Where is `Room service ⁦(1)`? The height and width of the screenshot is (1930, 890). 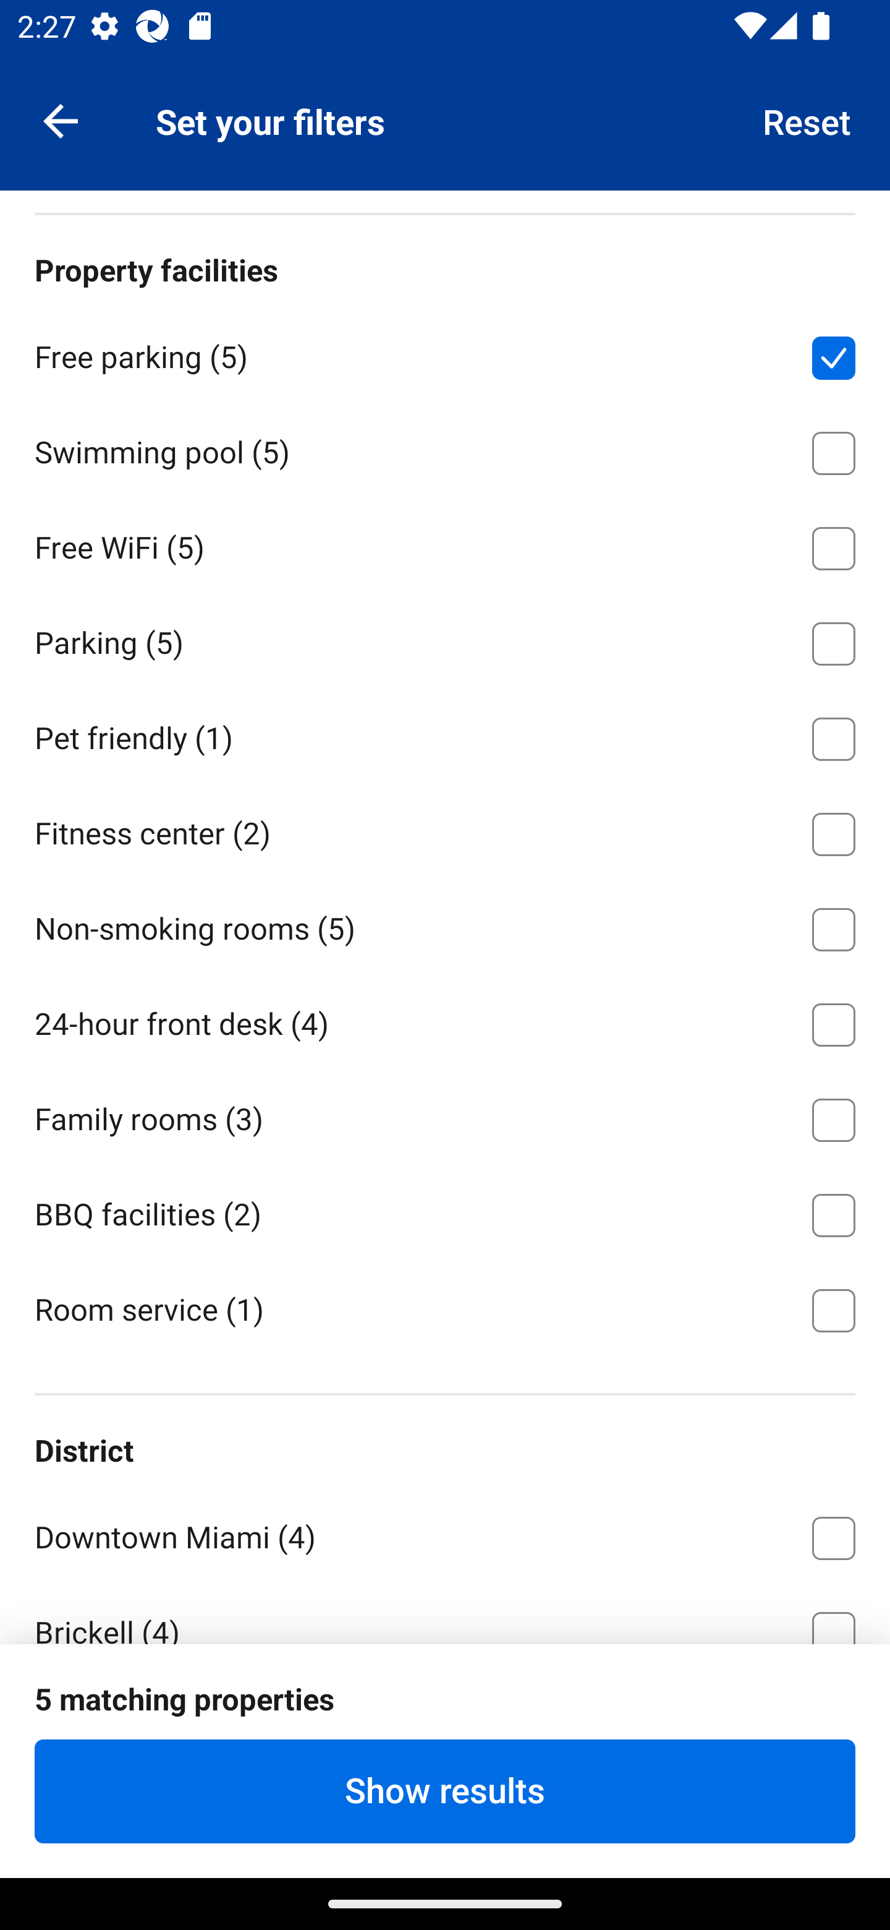 Room service ⁦(1) is located at coordinates (445, 1308).